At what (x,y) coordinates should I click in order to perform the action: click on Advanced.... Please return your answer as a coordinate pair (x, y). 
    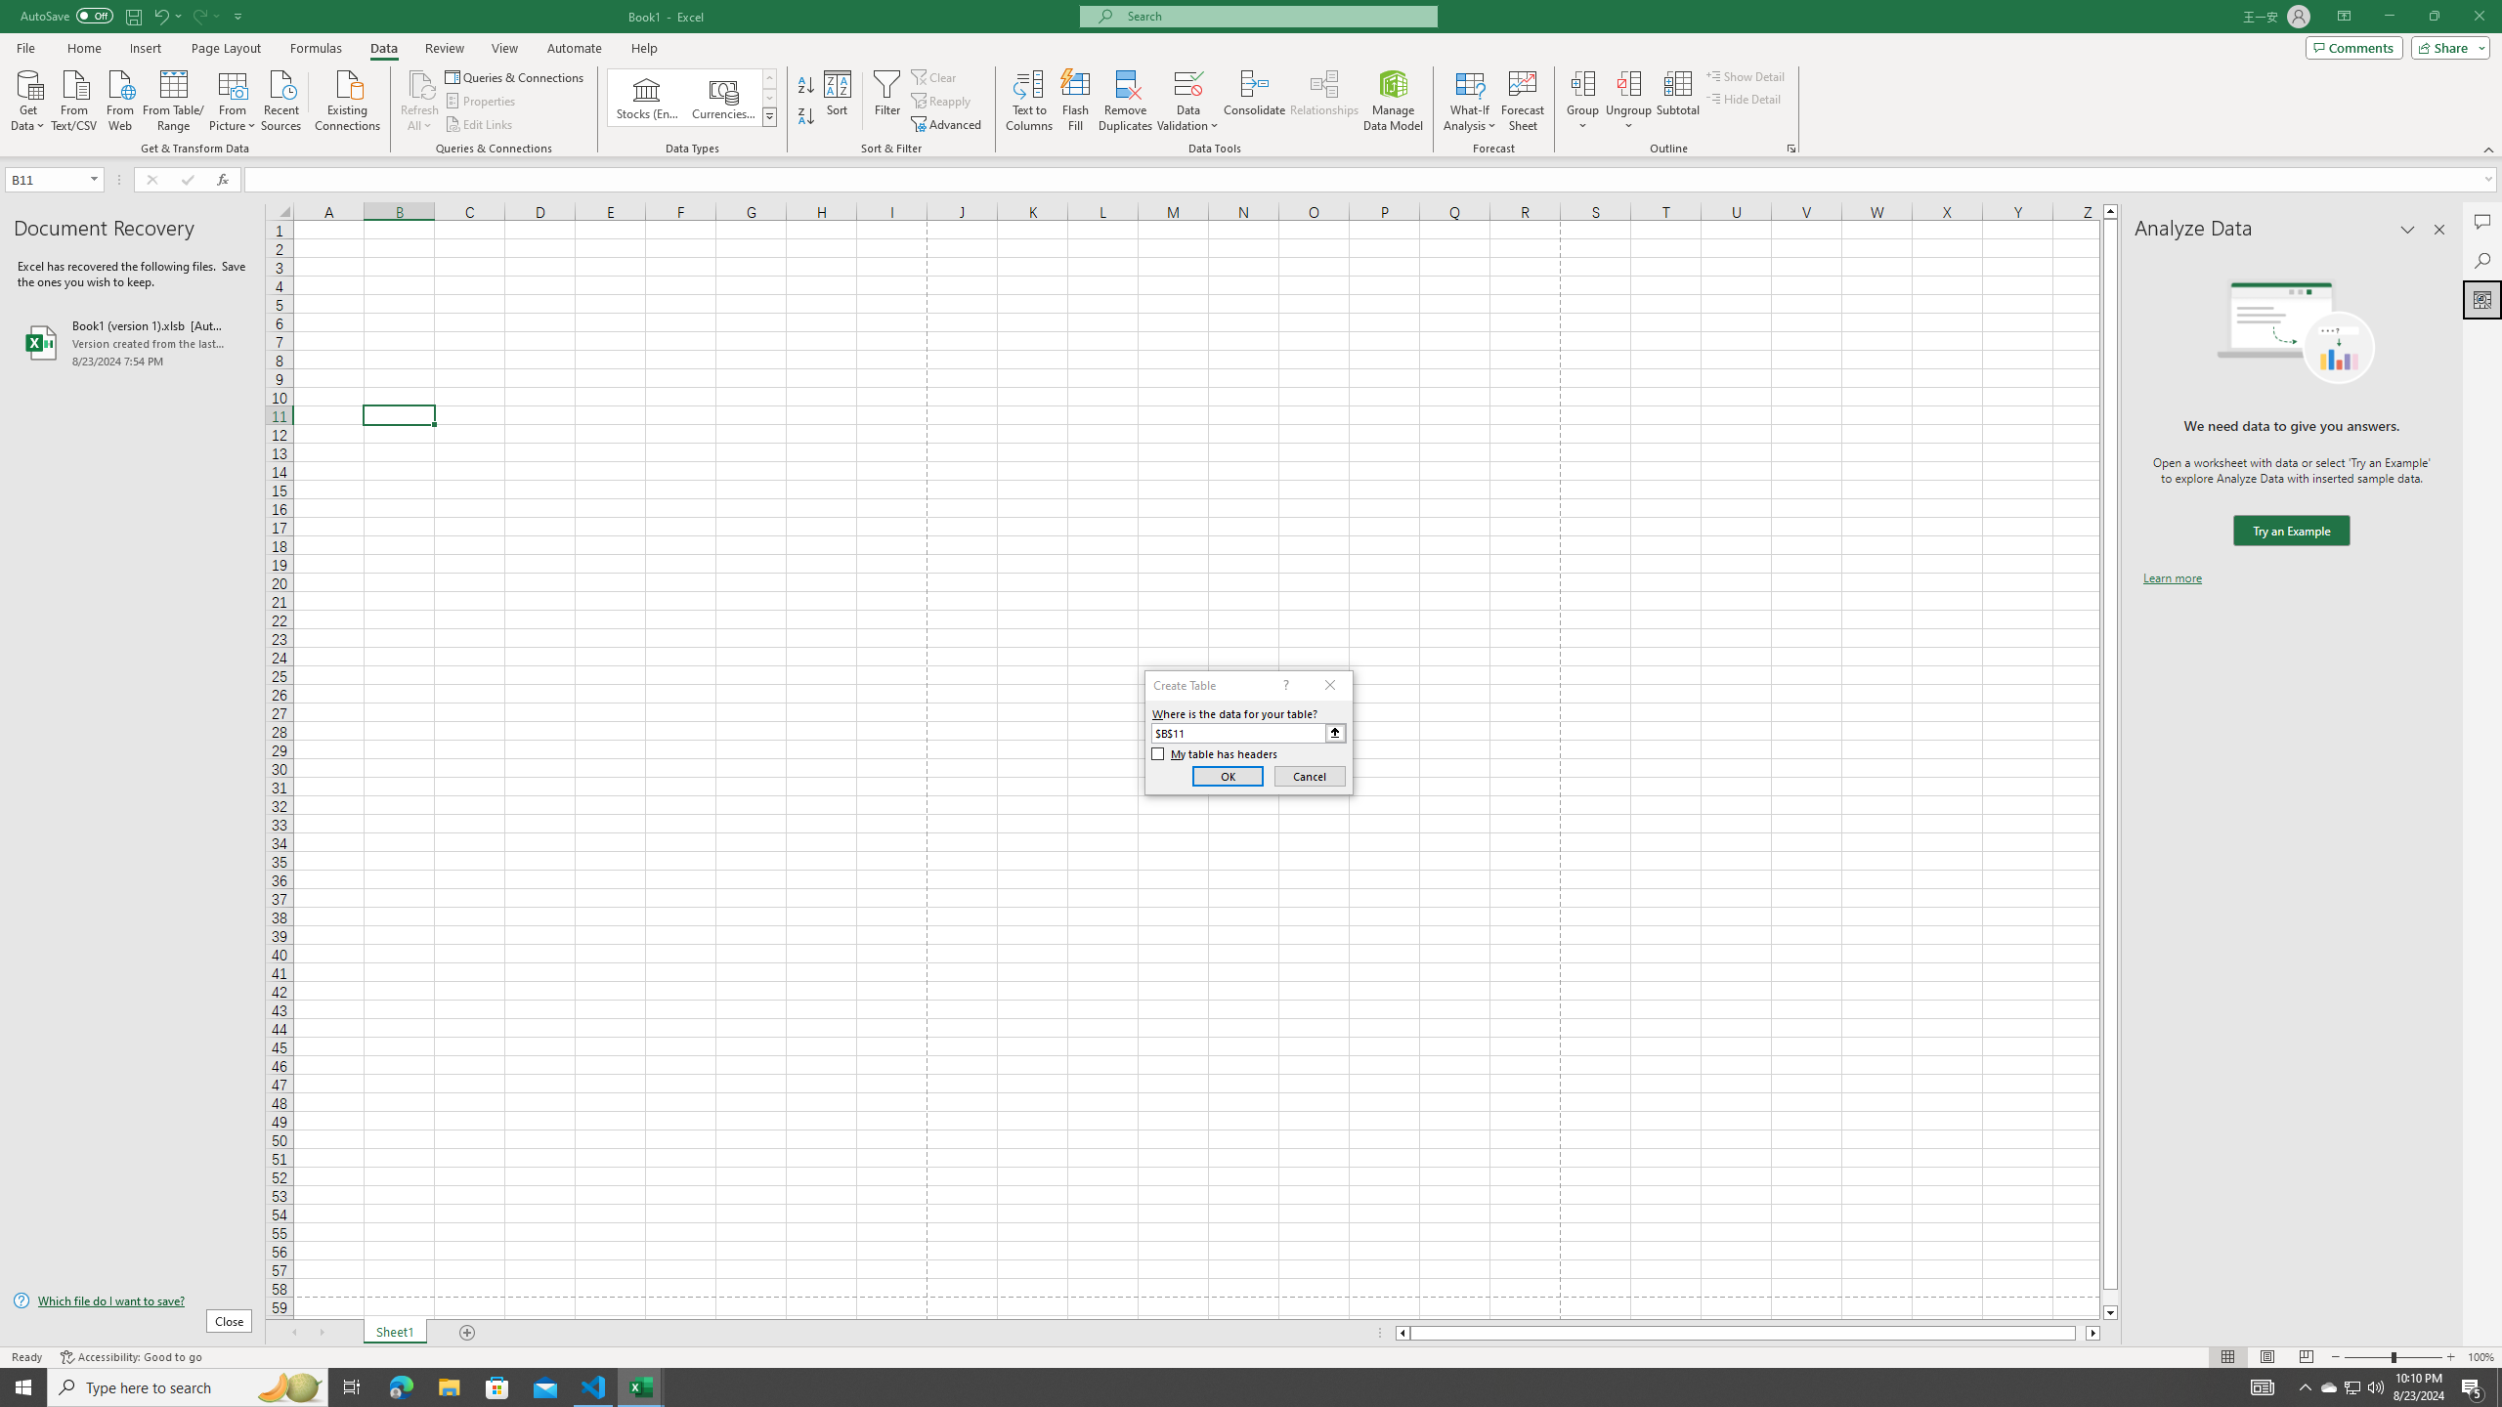
    Looking at the image, I should click on (948, 125).